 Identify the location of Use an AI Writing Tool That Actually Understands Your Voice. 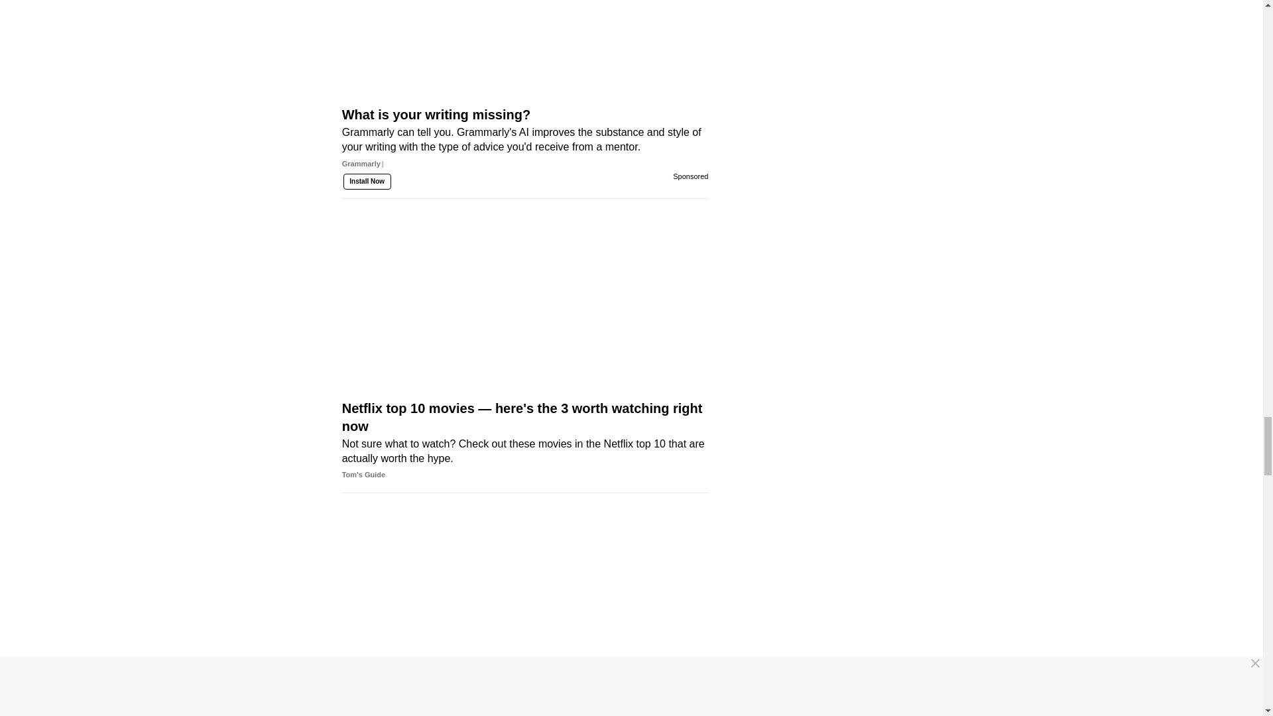
(525, 617).